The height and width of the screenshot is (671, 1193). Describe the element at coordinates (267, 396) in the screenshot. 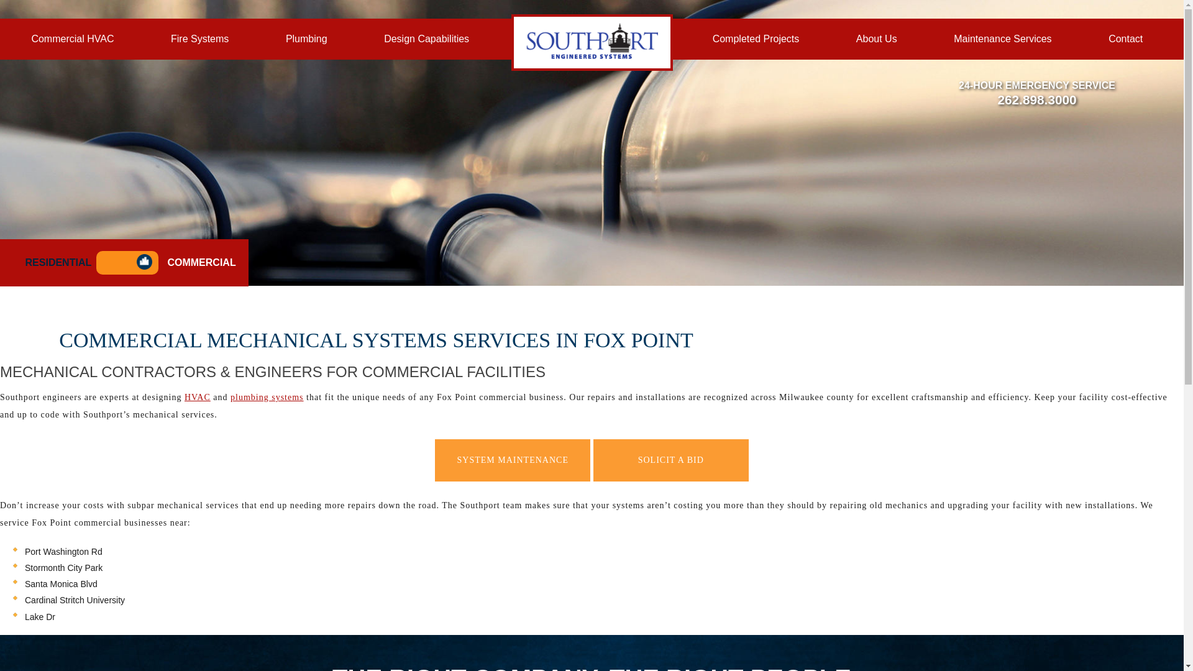

I see `plumbing systems` at that location.